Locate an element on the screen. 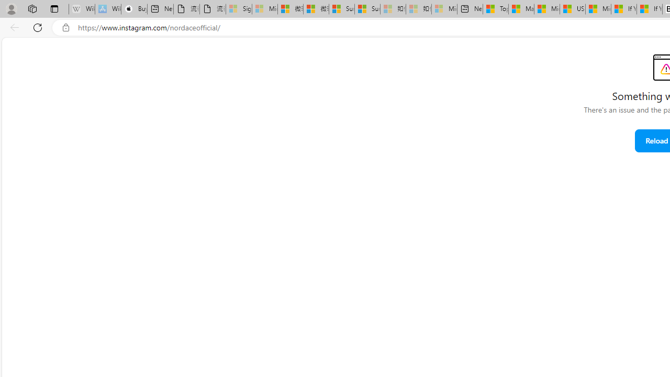 Image resolution: width=670 pixels, height=377 pixels. Sign in to your Microsoft account - Sleeping is located at coordinates (239, 9).